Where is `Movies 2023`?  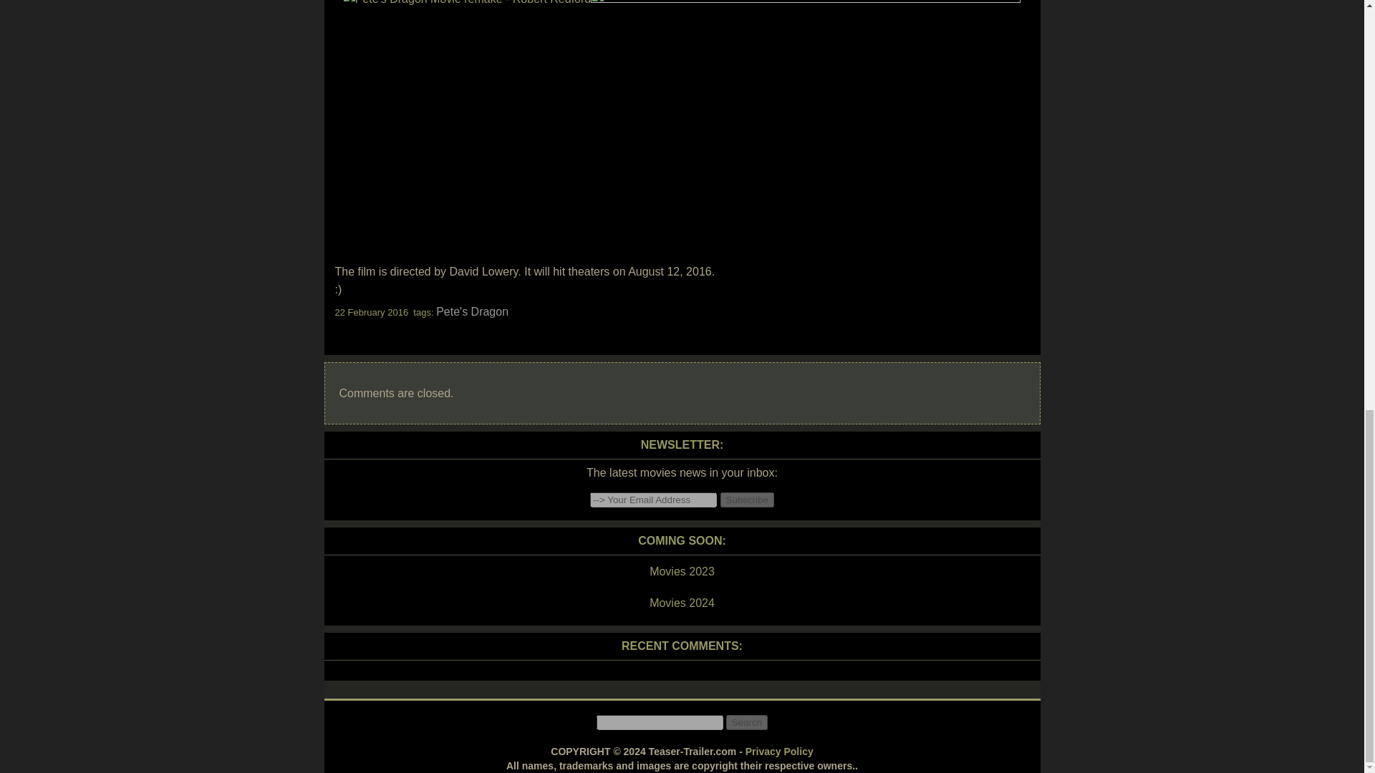
Movies 2023 is located at coordinates (681, 572).